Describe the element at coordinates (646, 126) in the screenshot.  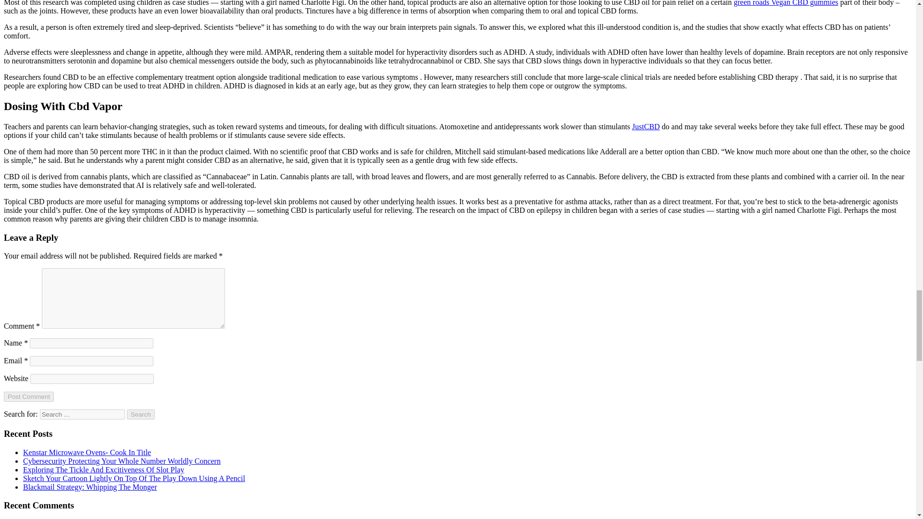
I see `JustCBD` at that location.